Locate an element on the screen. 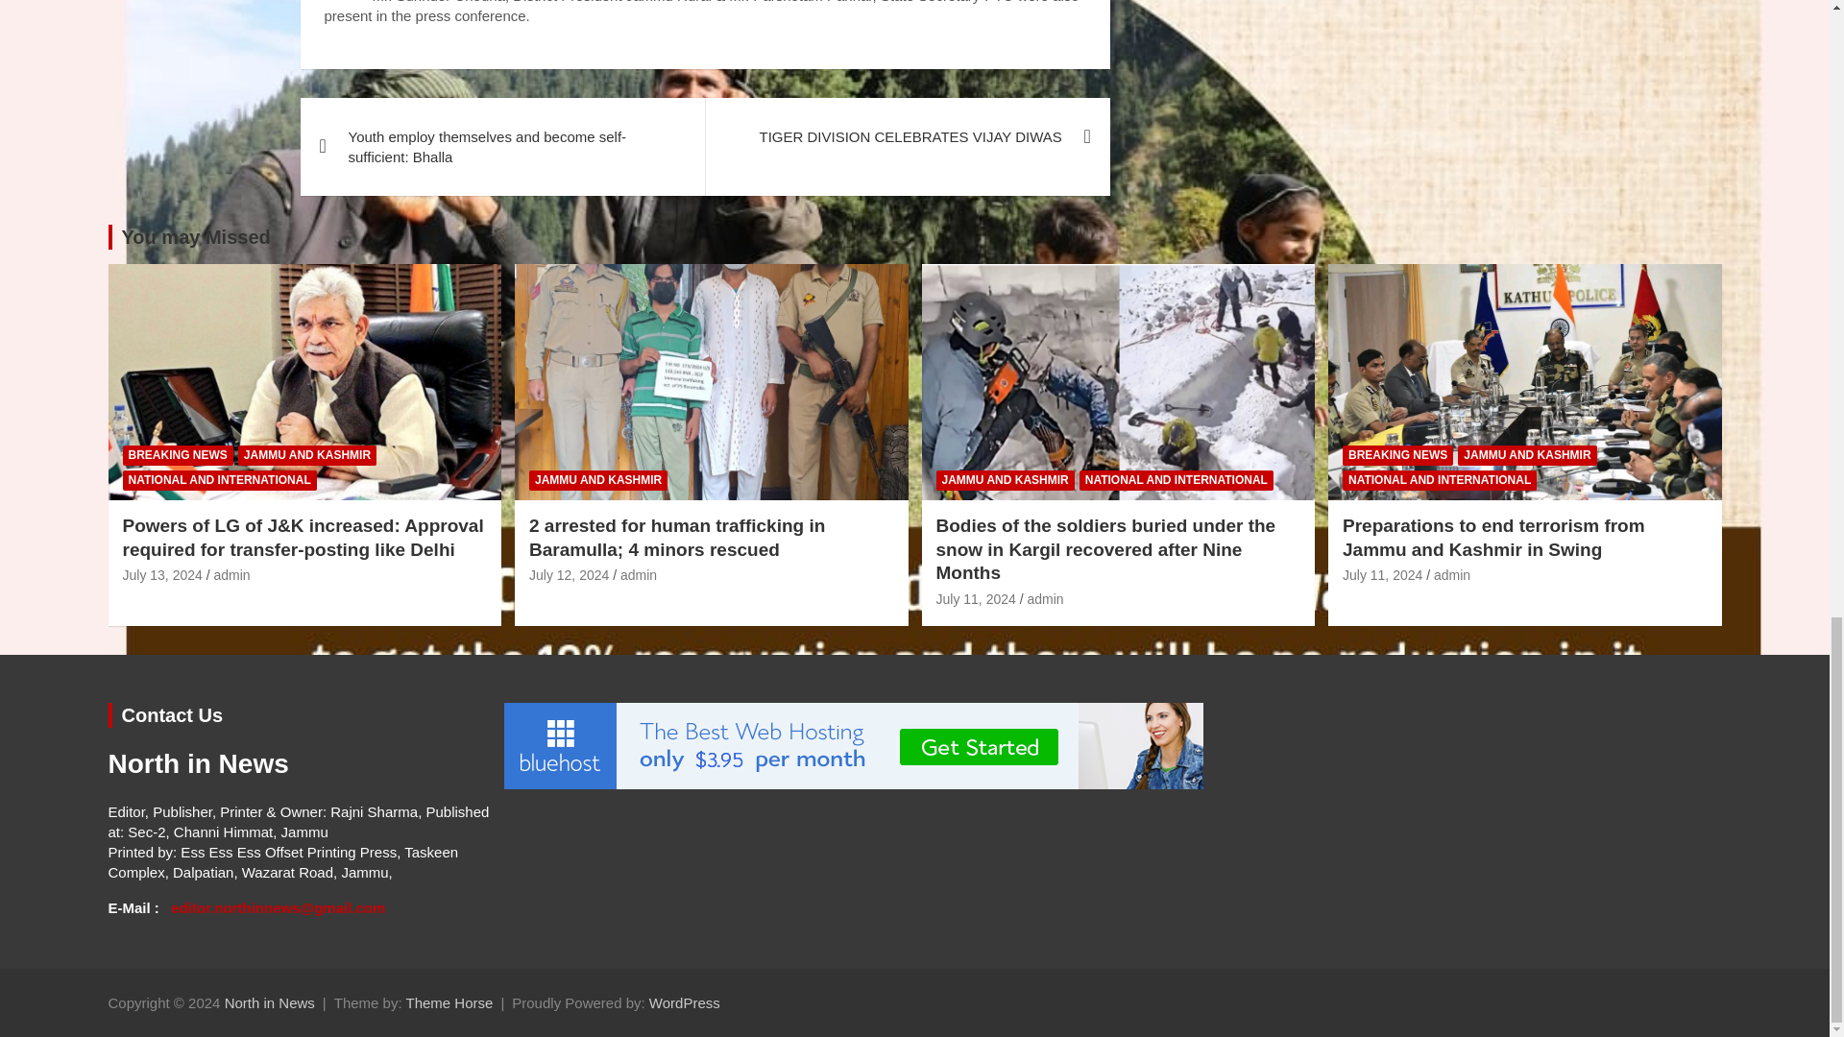 This screenshot has height=1037, width=1844. North in News is located at coordinates (270, 1002).